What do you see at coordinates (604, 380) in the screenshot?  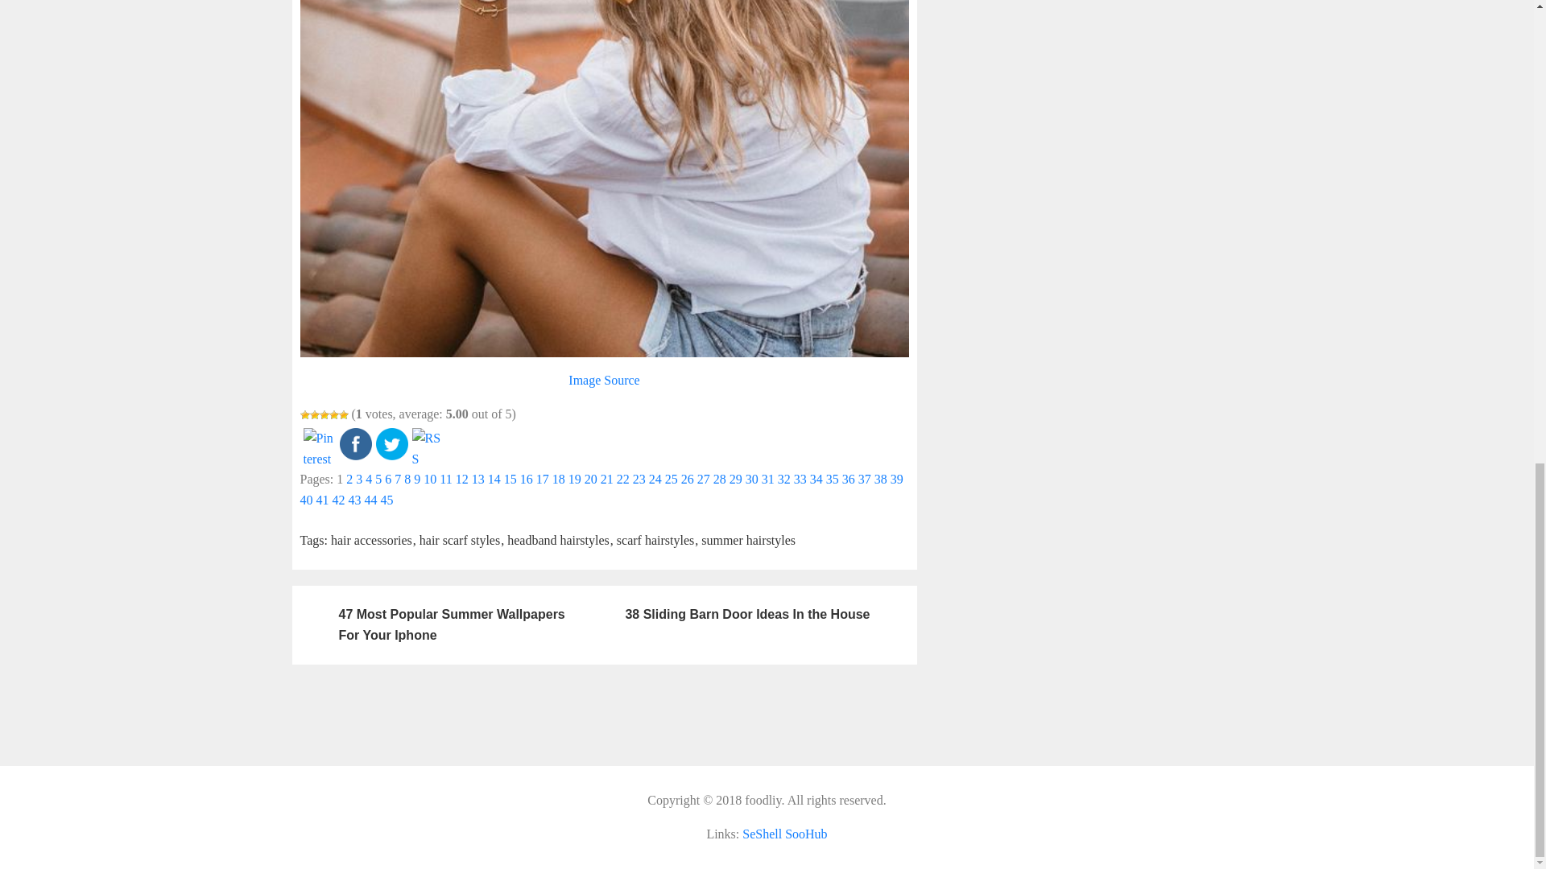 I see `Image Source` at bounding box center [604, 380].